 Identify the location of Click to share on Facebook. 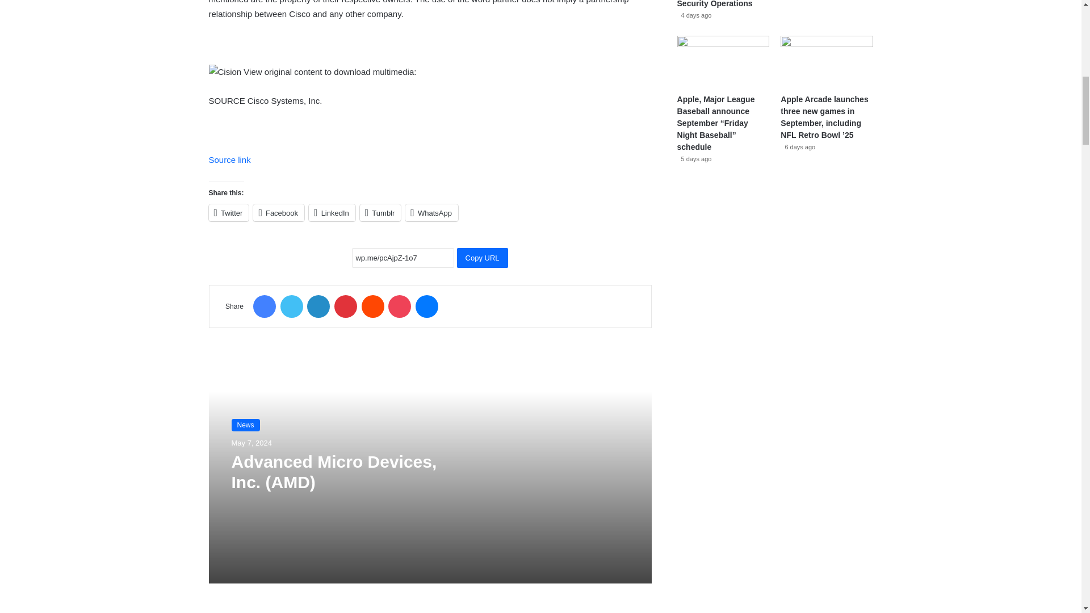
(278, 212).